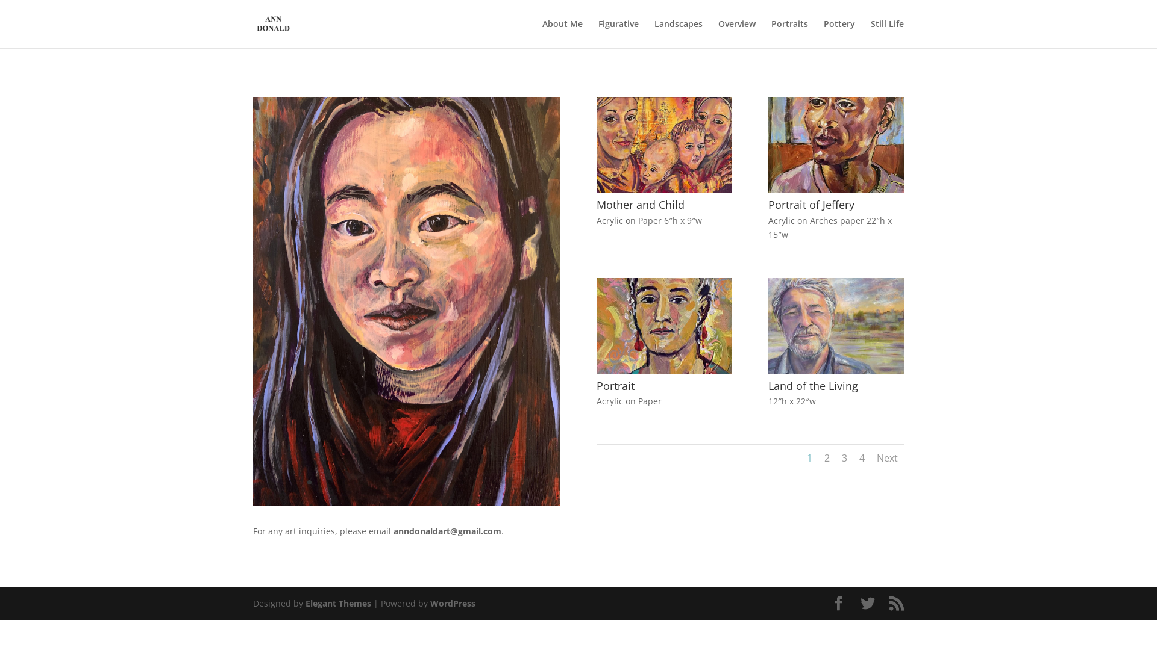 Image resolution: width=1157 pixels, height=650 pixels. What do you see at coordinates (862, 458) in the screenshot?
I see `4` at bounding box center [862, 458].